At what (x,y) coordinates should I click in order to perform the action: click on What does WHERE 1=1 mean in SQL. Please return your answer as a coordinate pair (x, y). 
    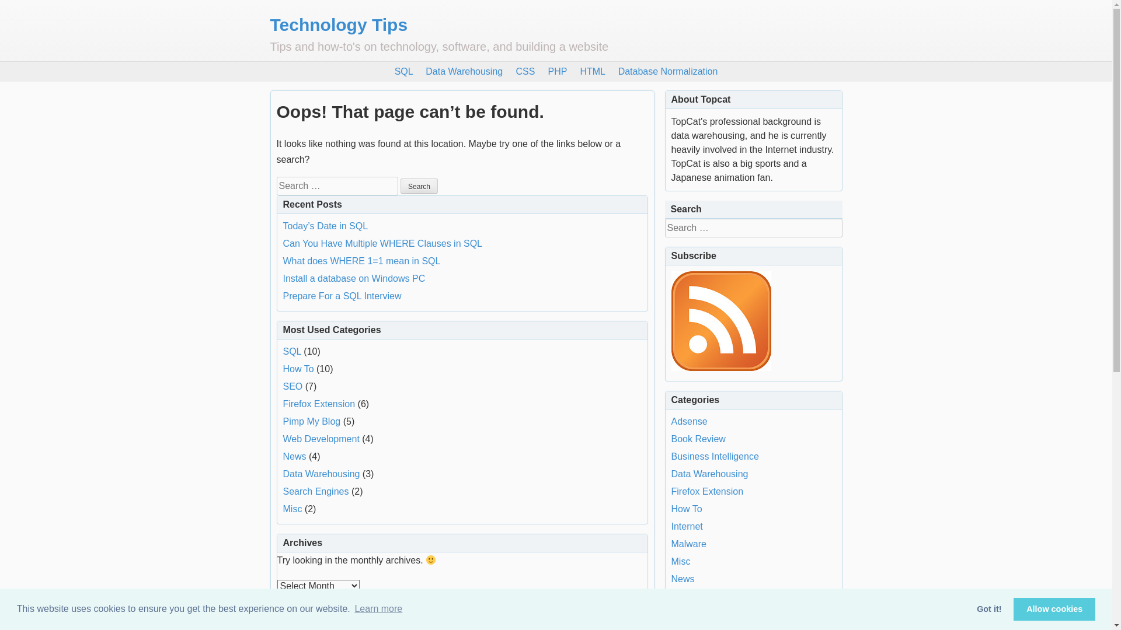
    Looking at the image, I should click on (361, 261).